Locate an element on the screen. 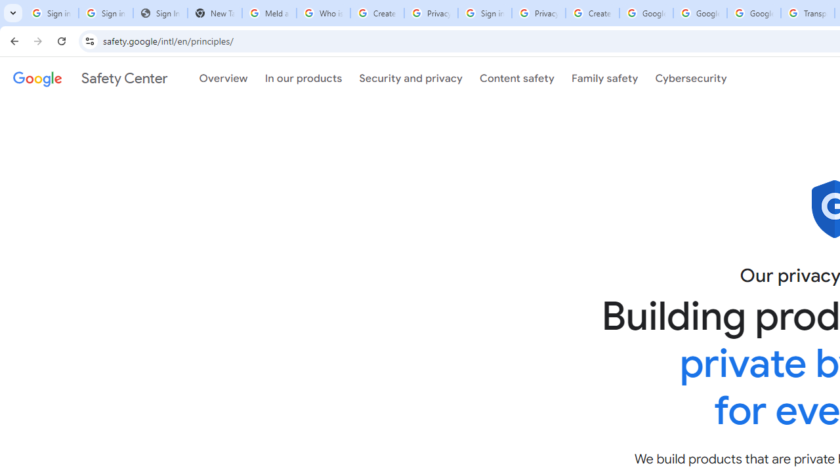 This screenshot has width=840, height=472. Sign in - Google Accounts is located at coordinates (106, 13).